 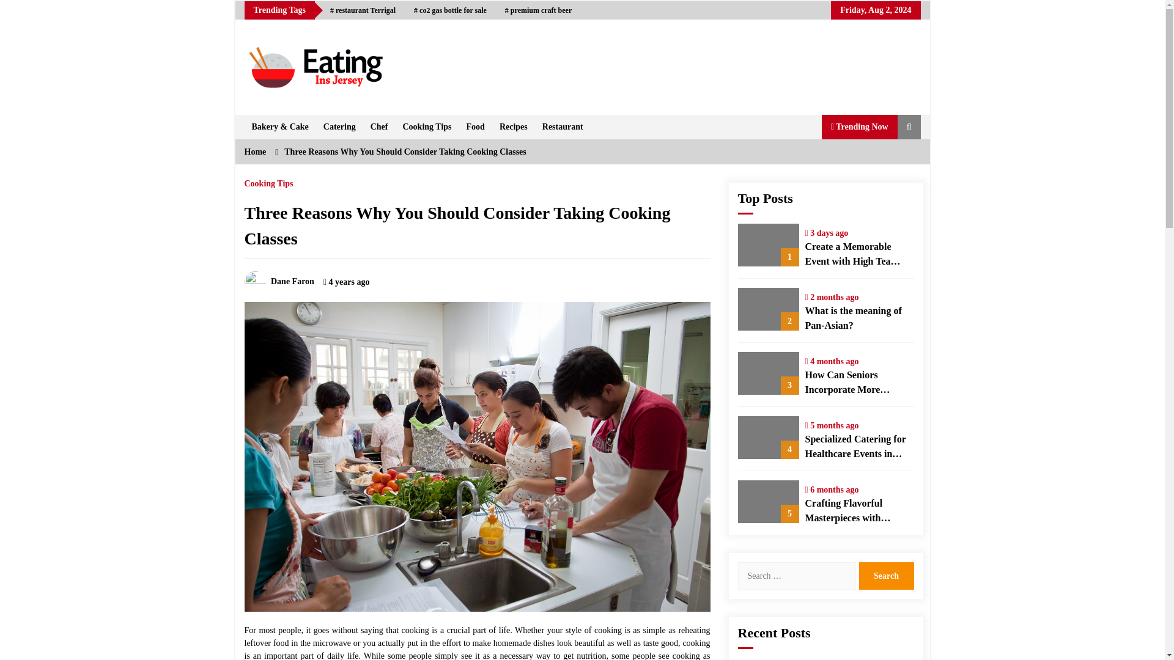 I want to click on Cooking Tips, so click(x=269, y=181).